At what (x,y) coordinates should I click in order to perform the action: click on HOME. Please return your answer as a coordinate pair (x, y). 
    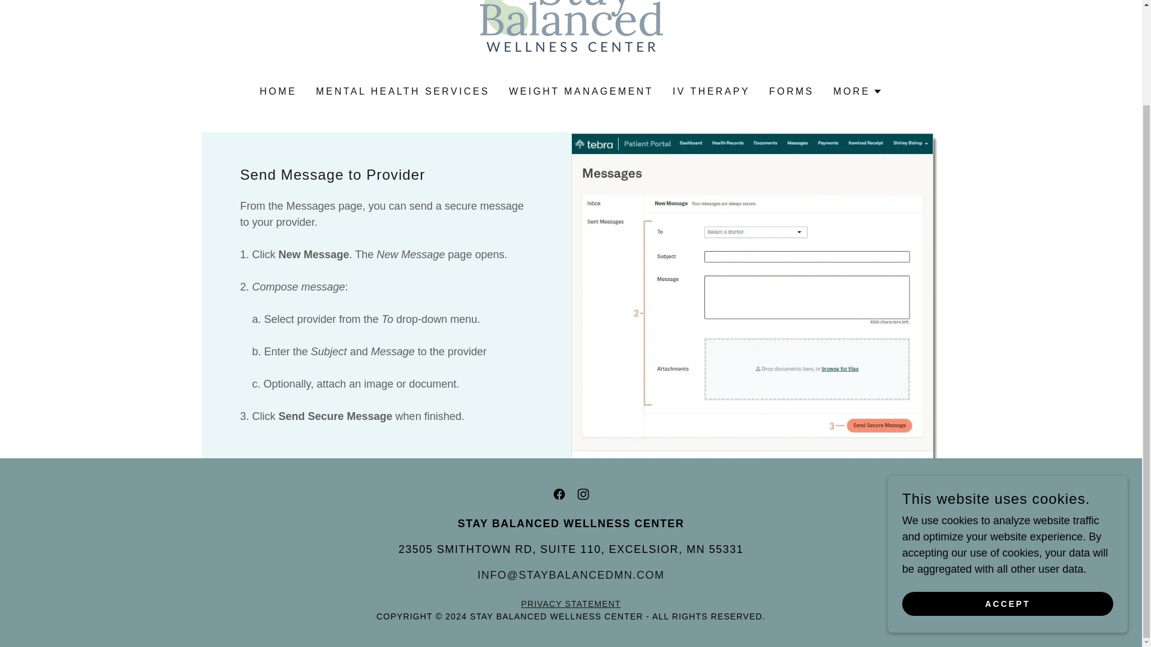
    Looking at the image, I should click on (278, 91).